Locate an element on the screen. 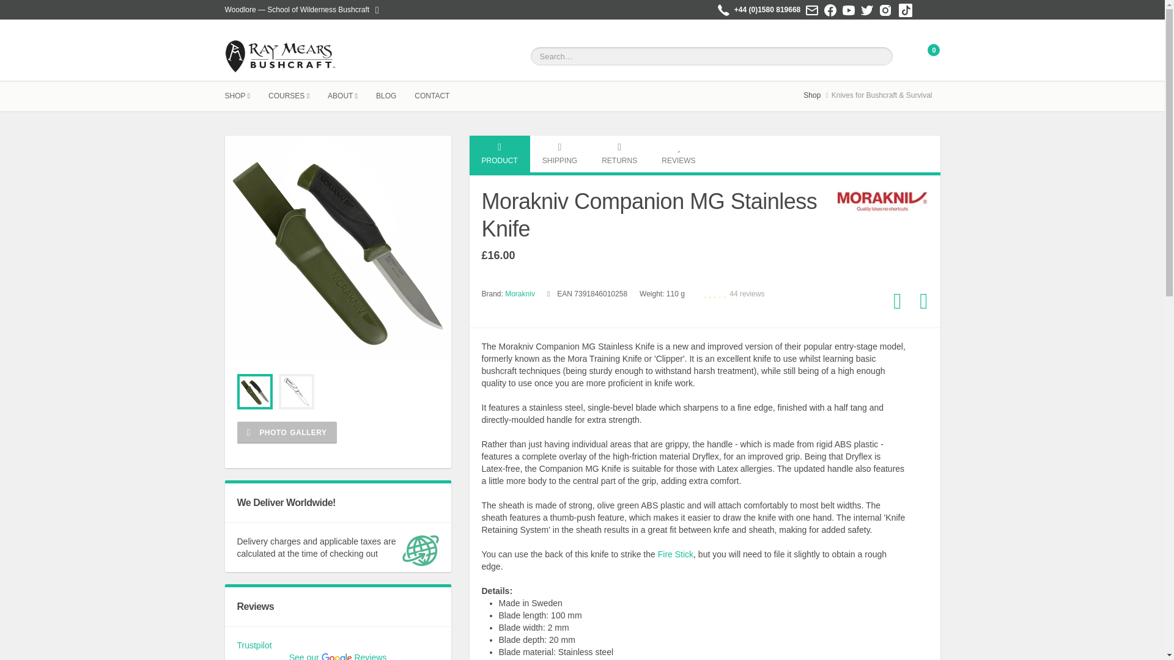 The width and height of the screenshot is (1174, 660). TikTok is located at coordinates (906, 9).